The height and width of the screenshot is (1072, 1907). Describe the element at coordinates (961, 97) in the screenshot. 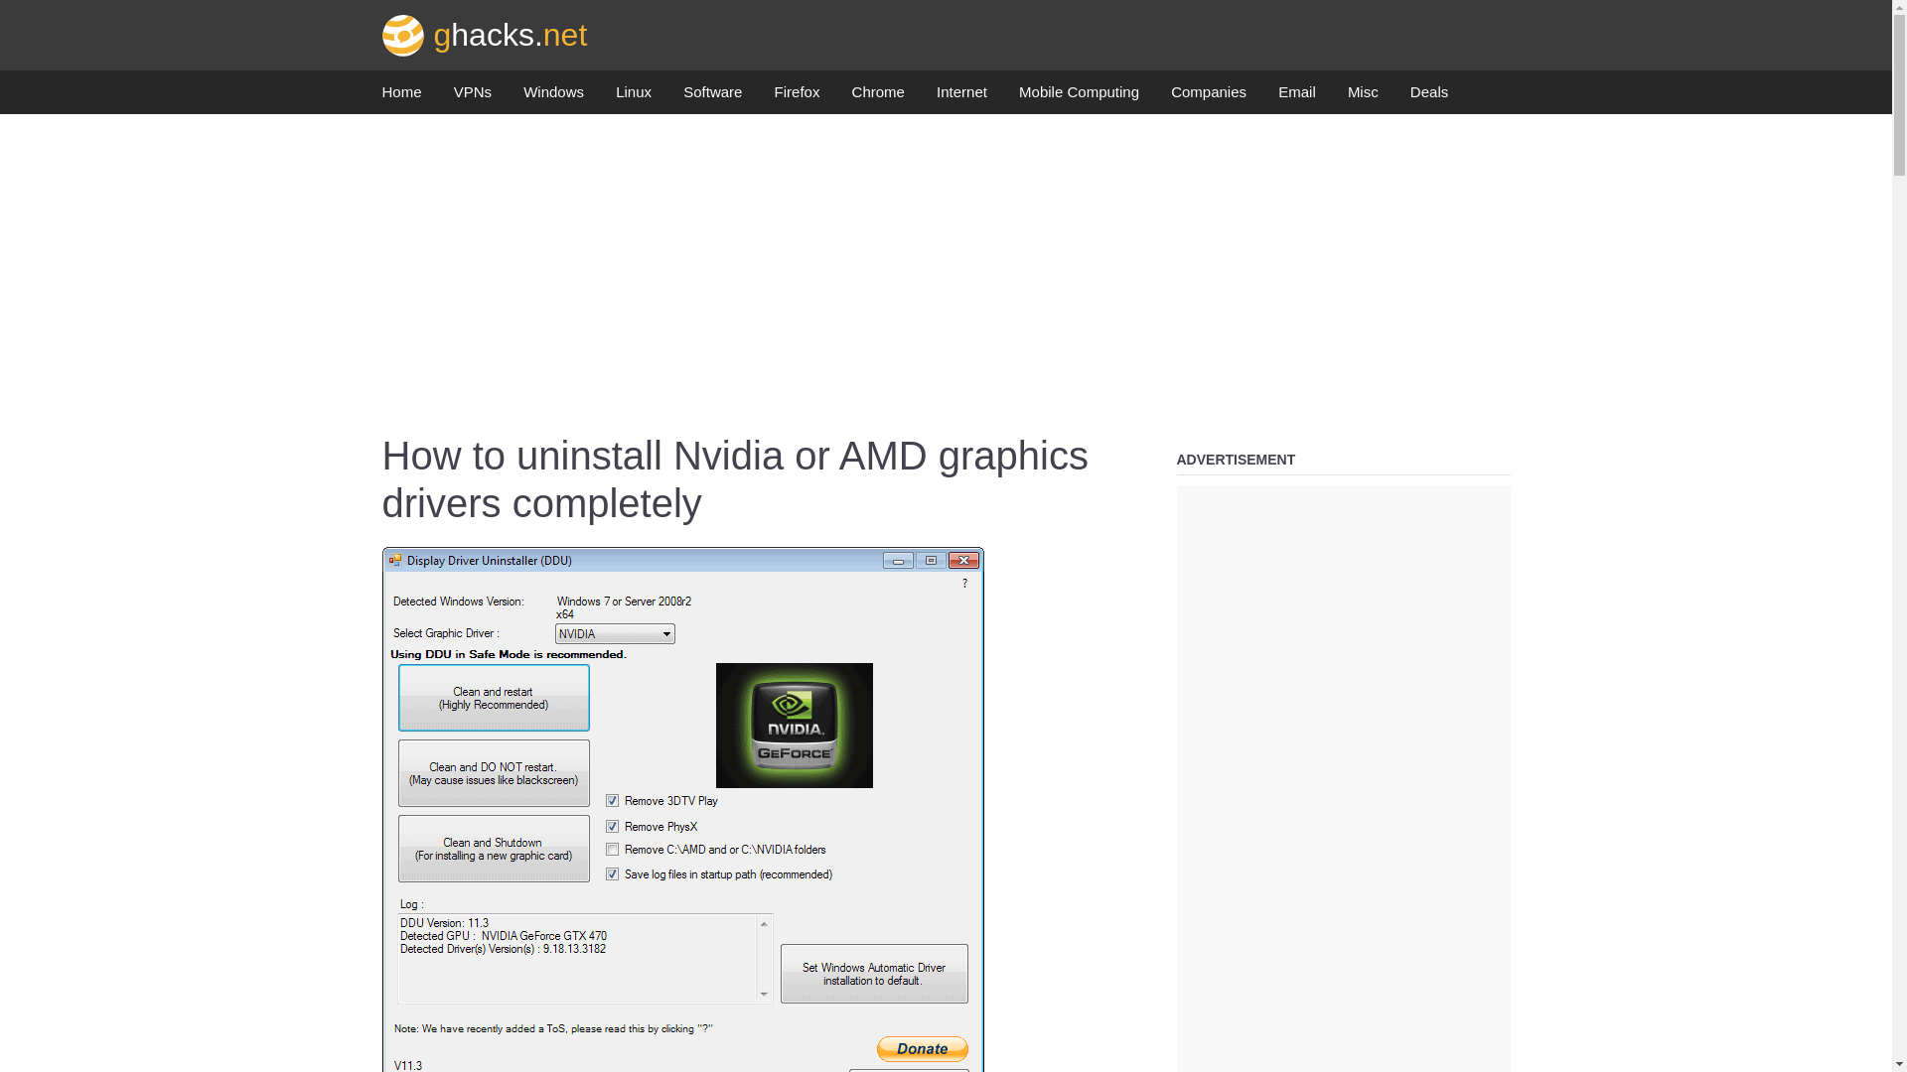

I see `Internet` at that location.